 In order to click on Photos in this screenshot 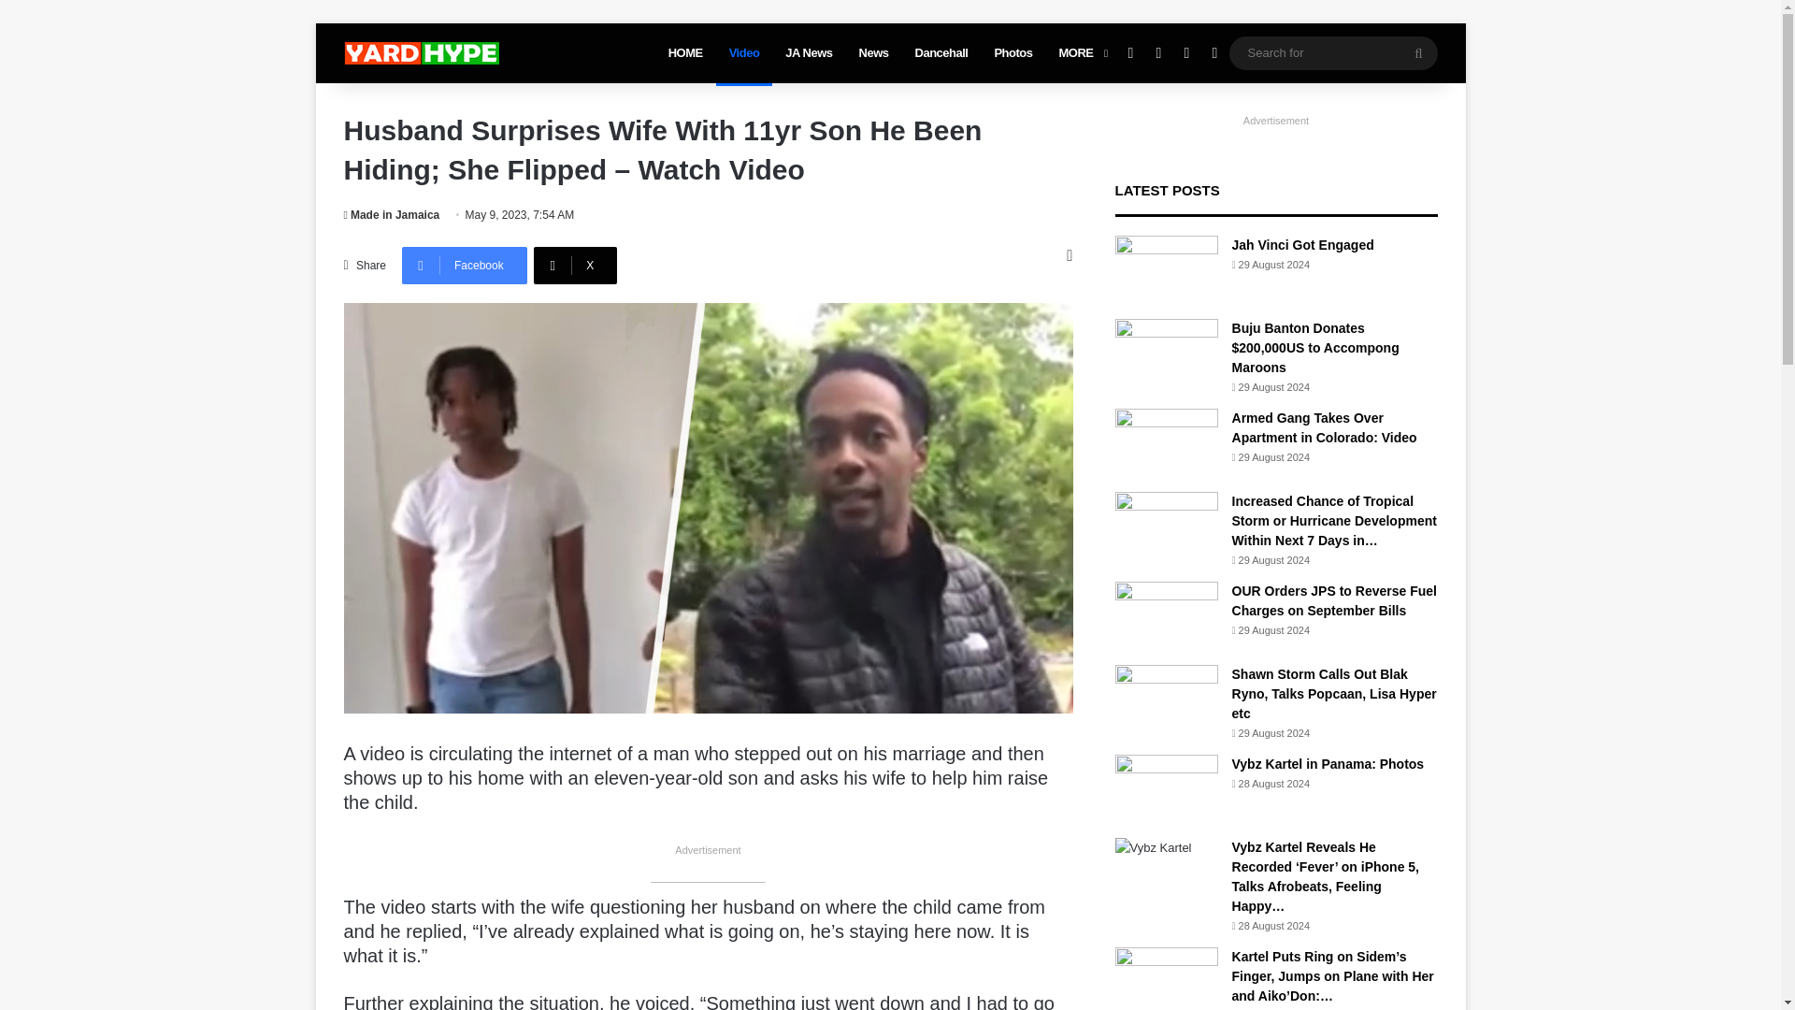, I will do `click(1012, 52)`.